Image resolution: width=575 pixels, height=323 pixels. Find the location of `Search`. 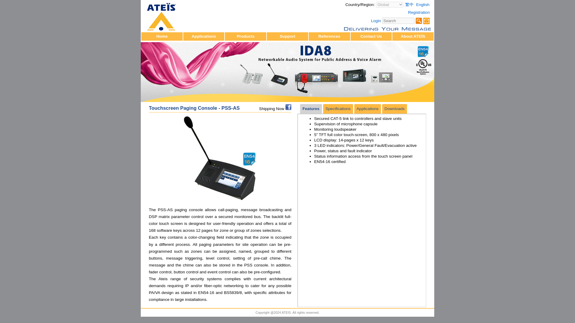

Search is located at coordinates (419, 21).